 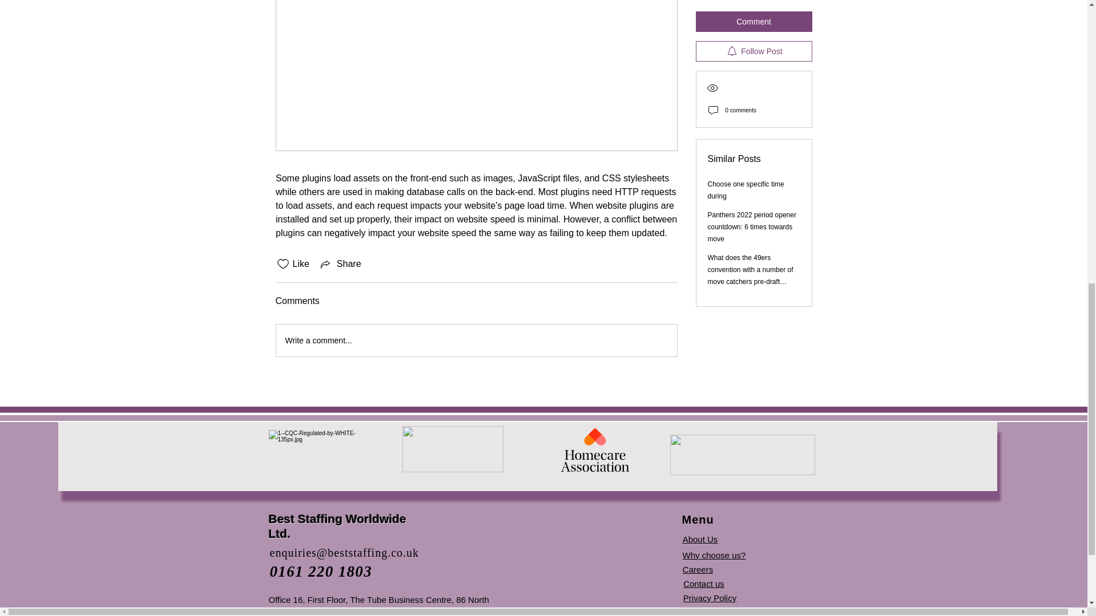 I want to click on Terms and Conditions, so click(x=724, y=611).